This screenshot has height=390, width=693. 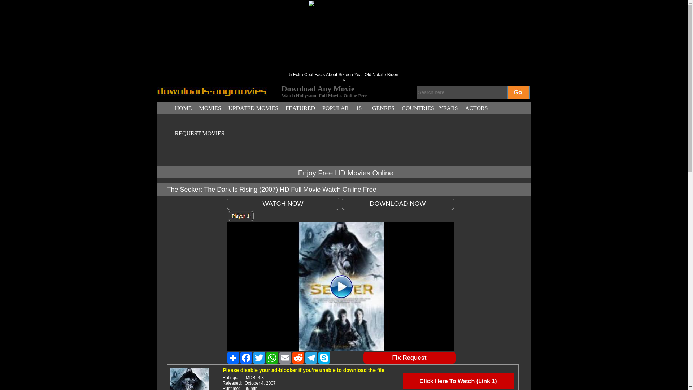 I want to click on Actors, so click(x=476, y=108).